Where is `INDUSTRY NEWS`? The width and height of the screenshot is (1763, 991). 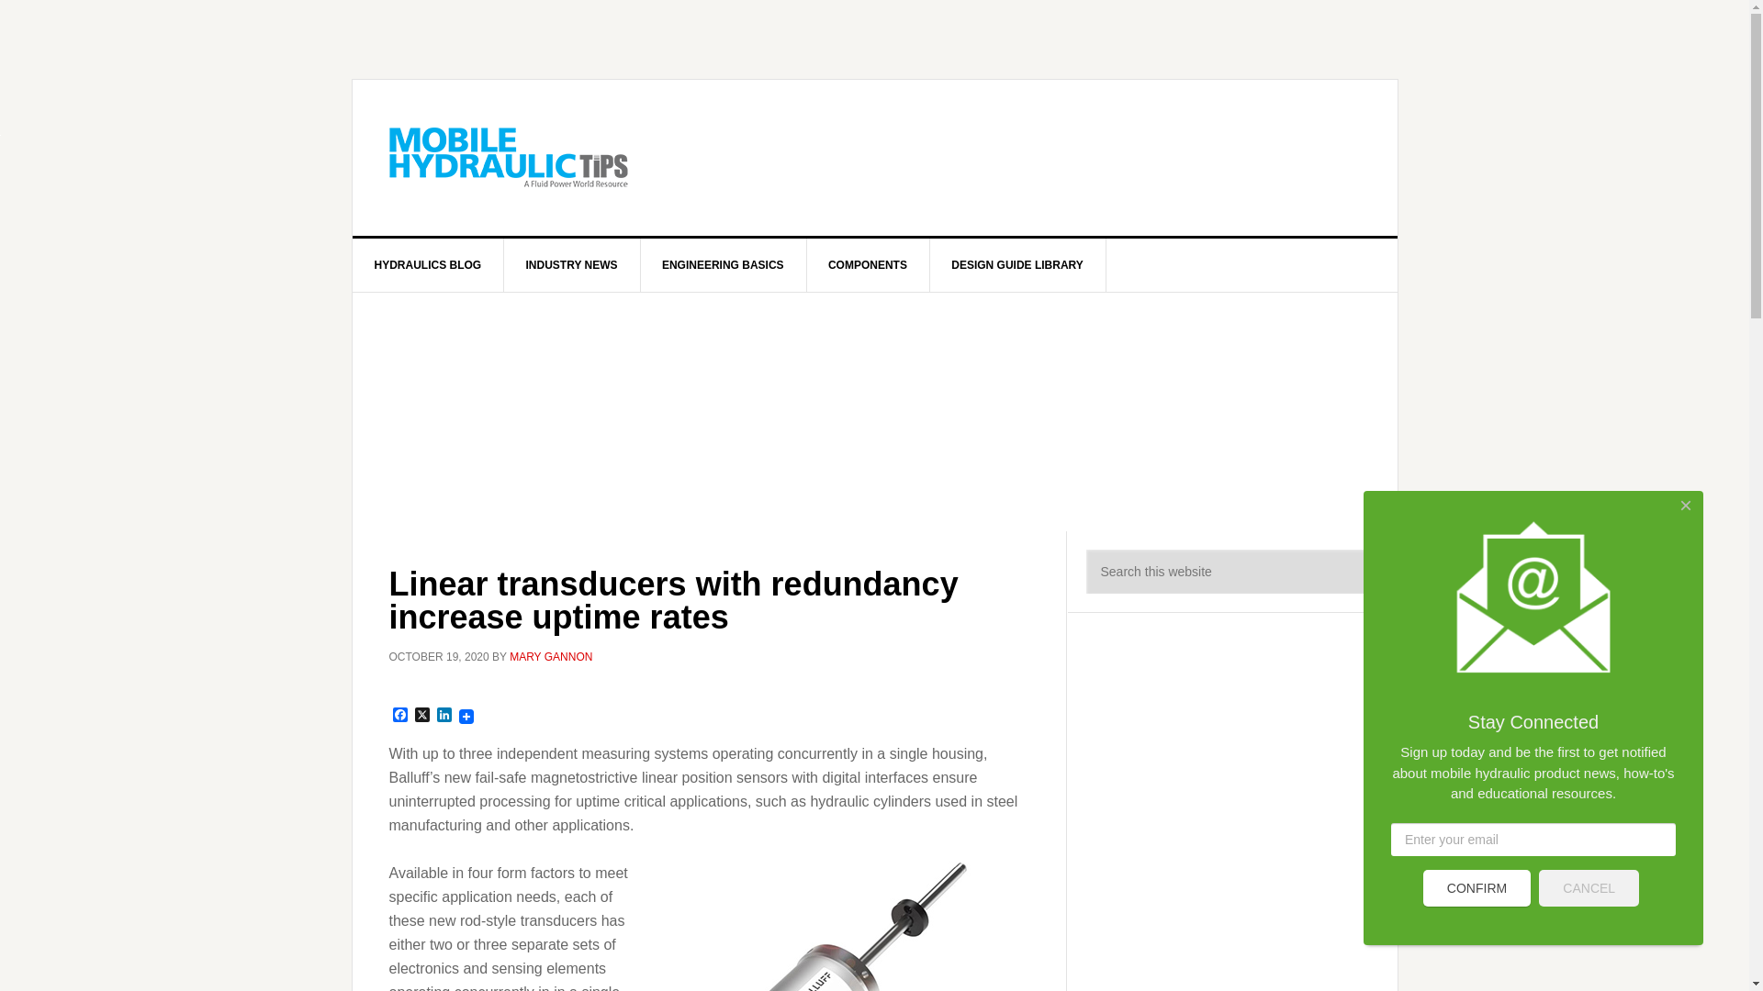 INDUSTRY NEWS is located at coordinates (573, 264).